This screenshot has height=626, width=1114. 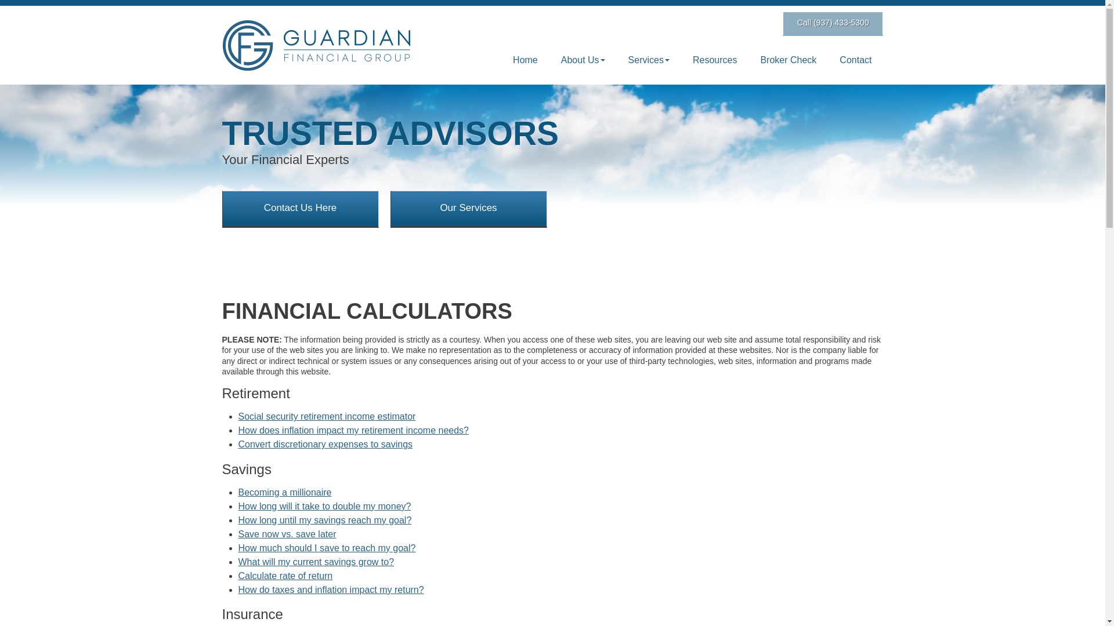 I want to click on Services, so click(x=649, y=60).